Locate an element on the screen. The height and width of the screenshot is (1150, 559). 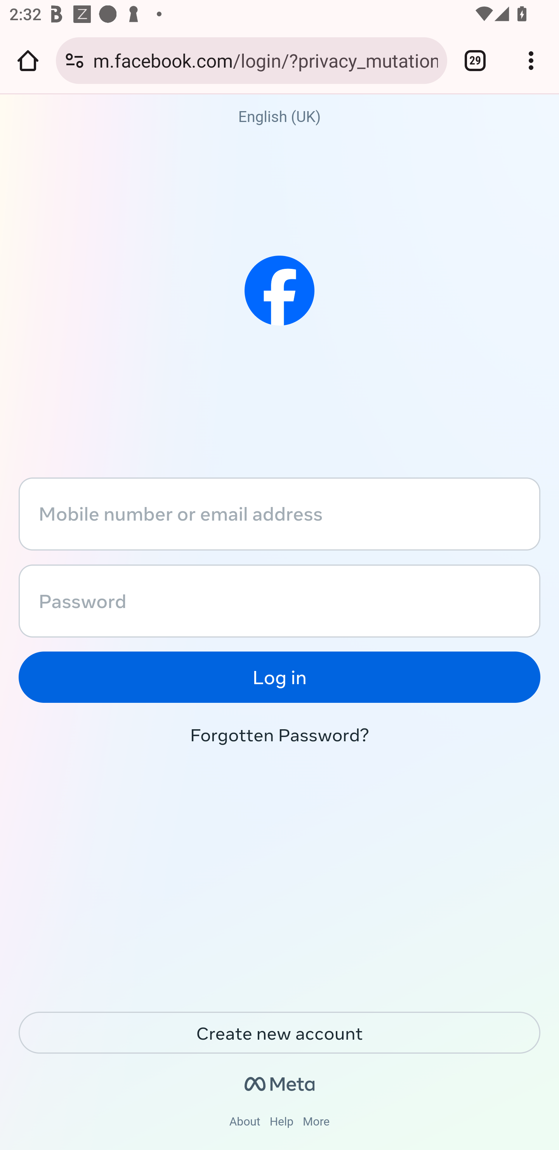
Connection is secure is located at coordinates (75, 60).